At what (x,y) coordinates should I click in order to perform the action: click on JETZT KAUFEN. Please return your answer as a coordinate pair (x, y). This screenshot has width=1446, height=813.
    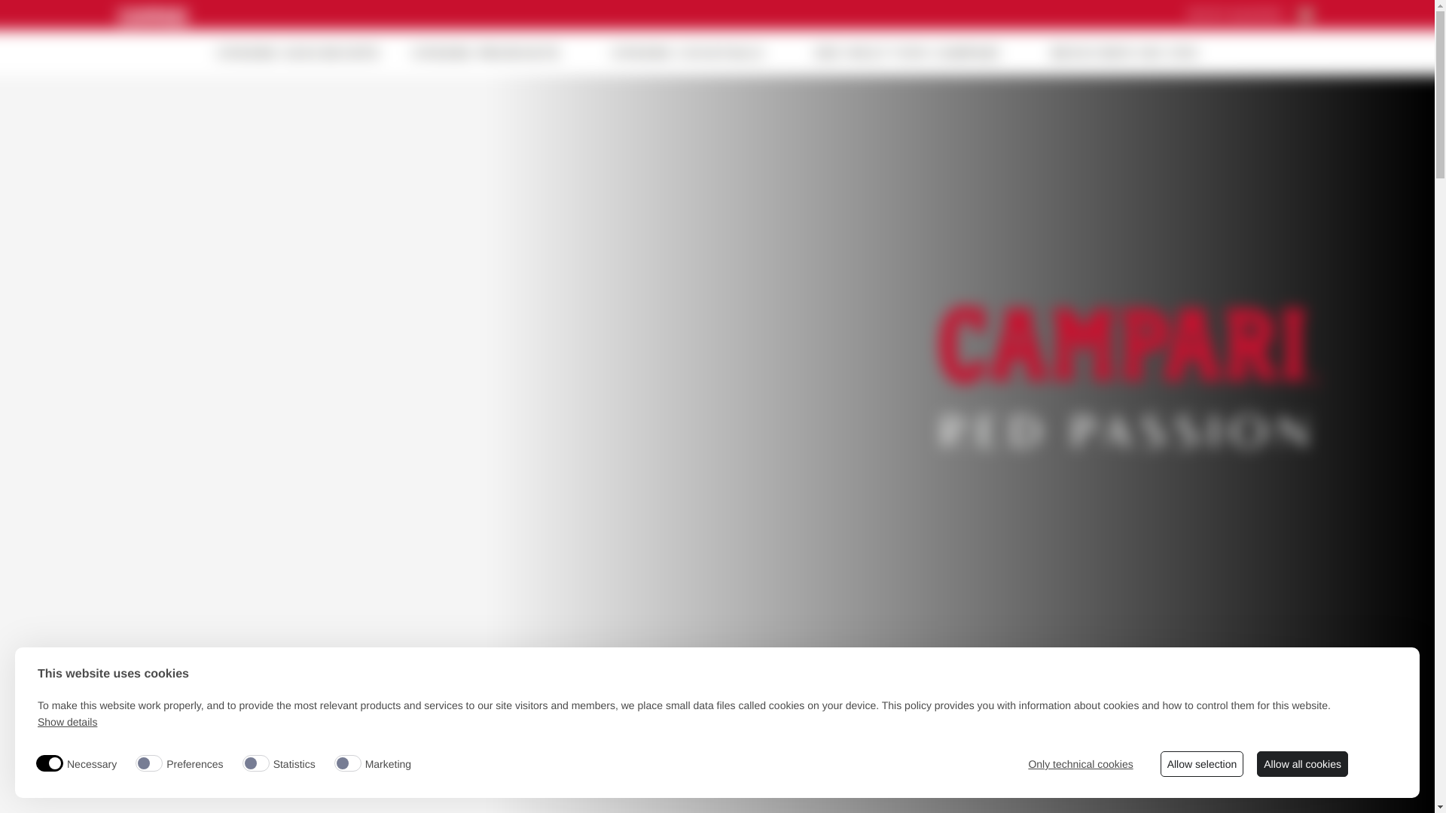
    Looking at the image, I should click on (1243, 15).